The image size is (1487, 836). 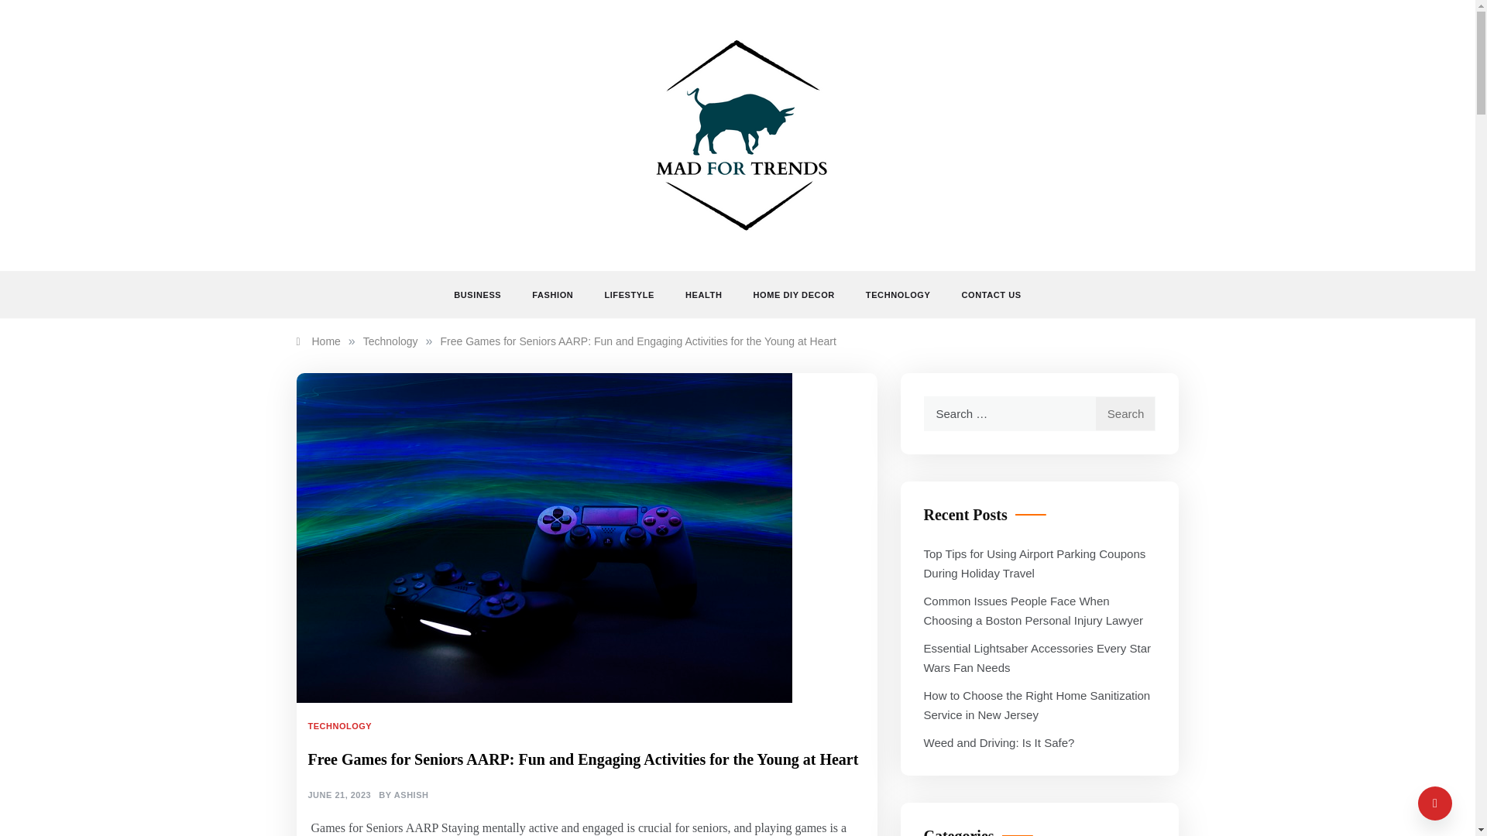 What do you see at coordinates (998, 742) in the screenshot?
I see `Weed and Driving: Is It Safe?` at bounding box center [998, 742].